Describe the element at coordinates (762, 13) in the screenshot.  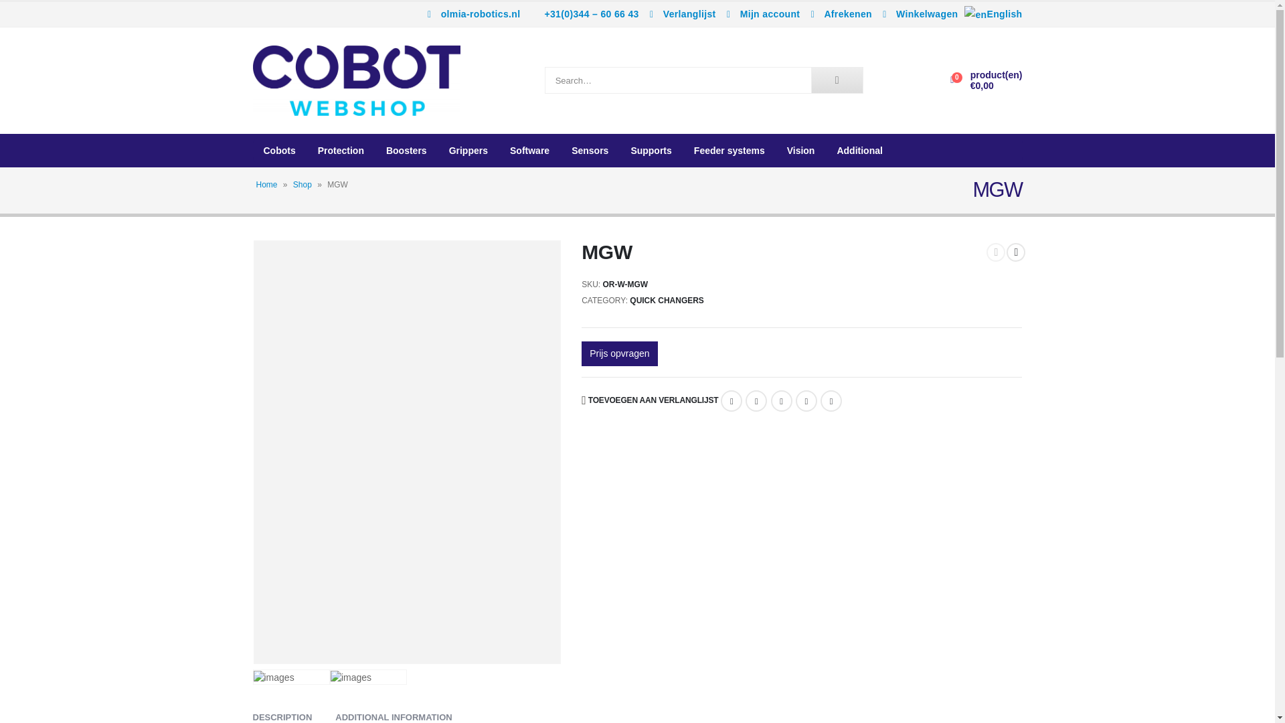
I see `Mijn account` at that location.